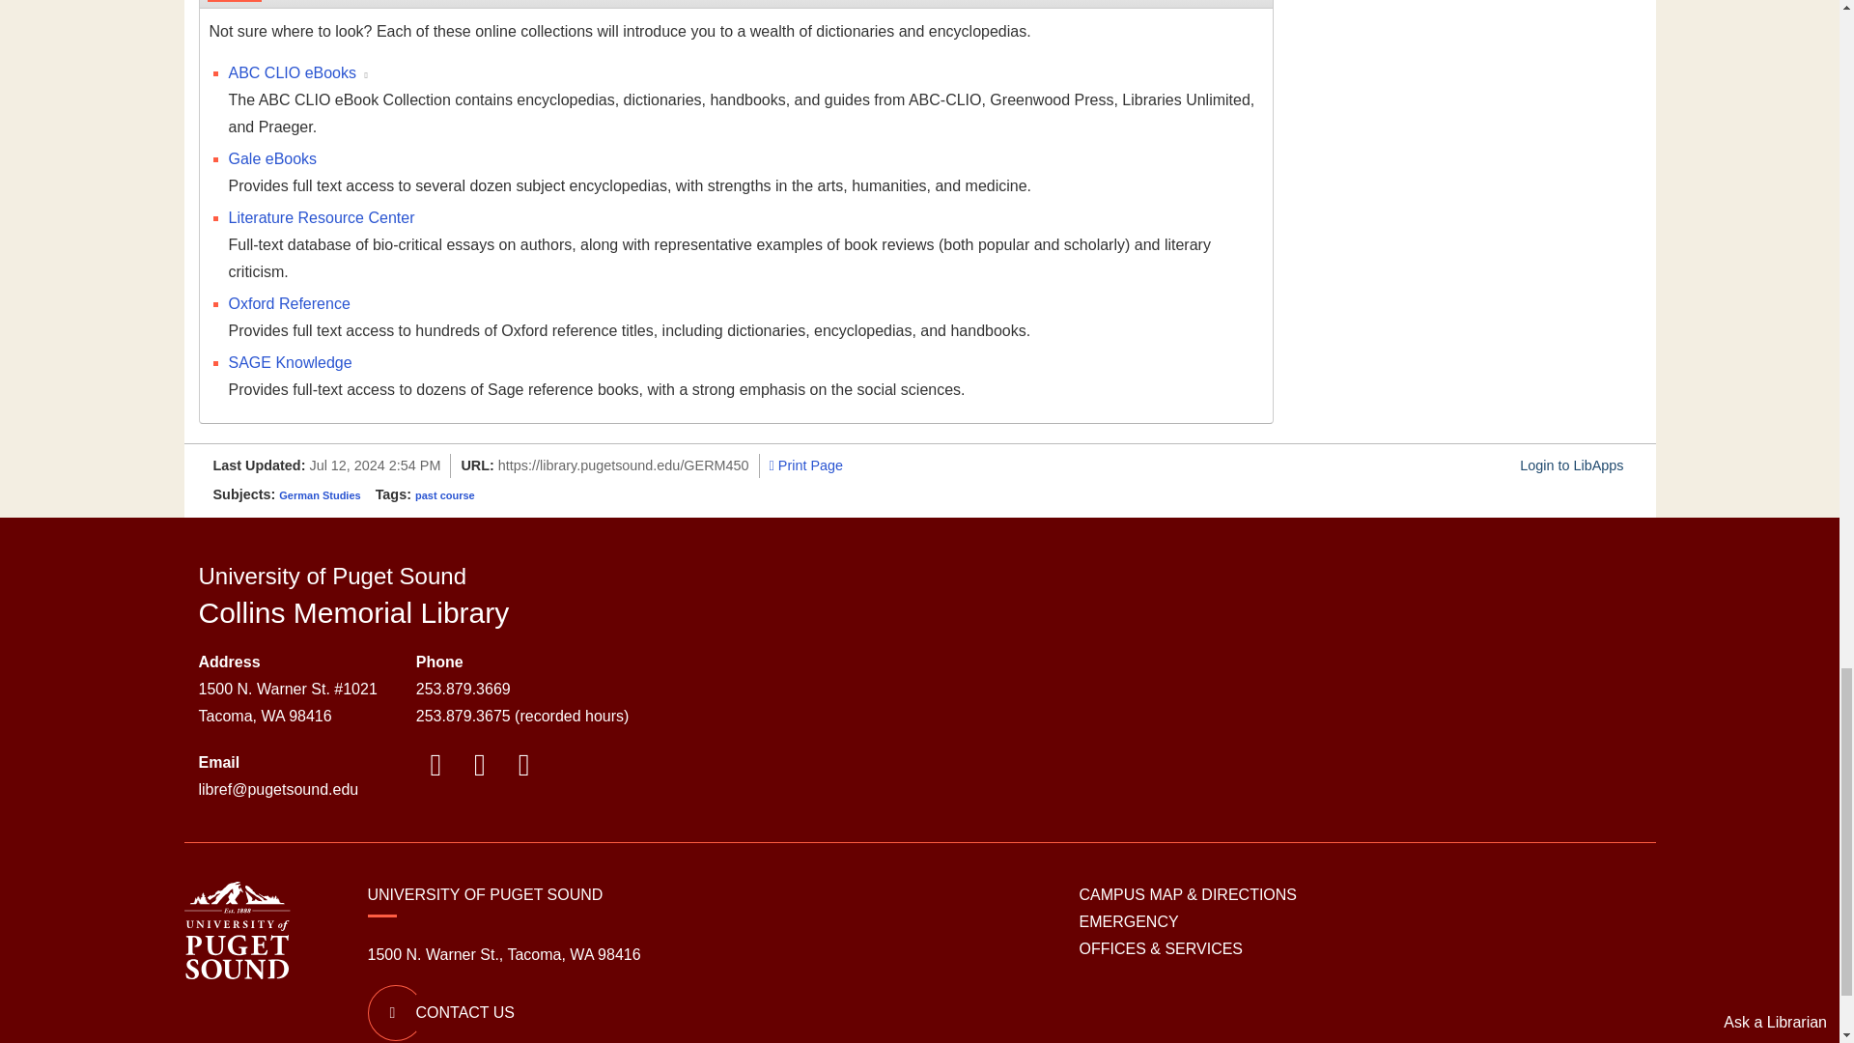 The image size is (1854, 1043). What do you see at coordinates (365, 75) in the screenshot?
I see `This link opens in a new window` at bounding box center [365, 75].